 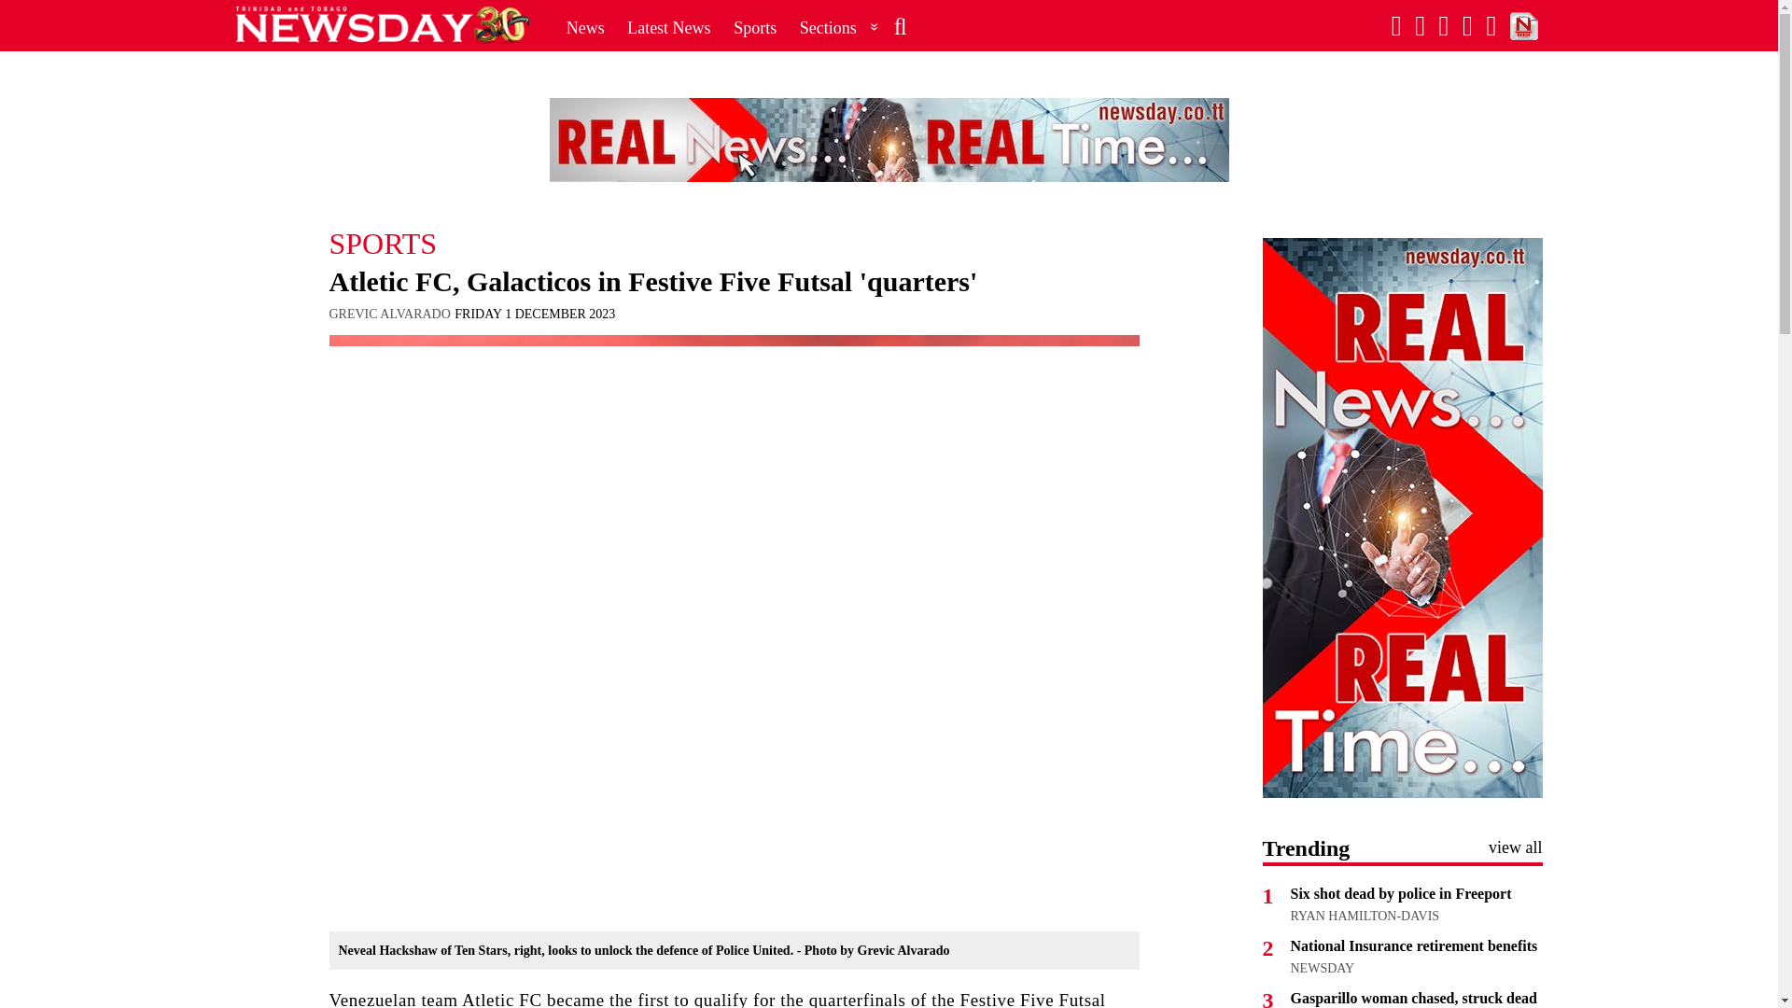 What do you see at coordinates (839, 27) in the screenshot?
I see `Sections` at bounding box center [839, 27].